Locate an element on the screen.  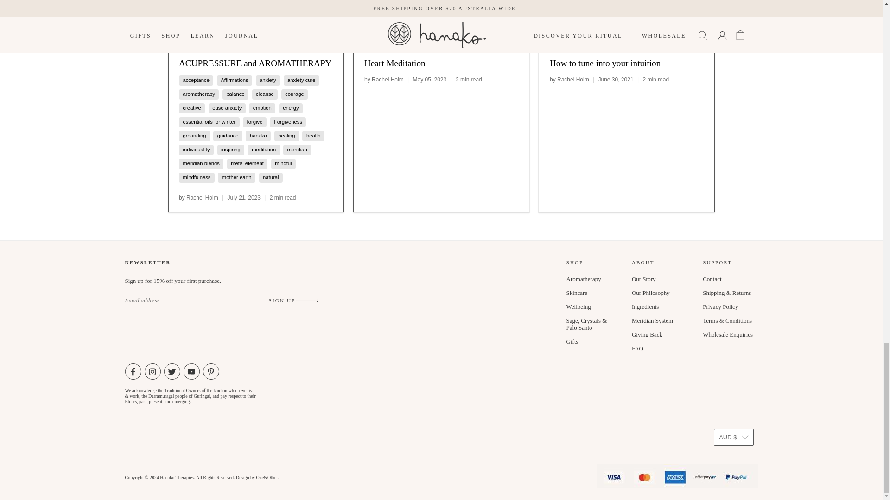
ACUPRESSURE and AROMATHERAPY is located at coordinates (255, 63).